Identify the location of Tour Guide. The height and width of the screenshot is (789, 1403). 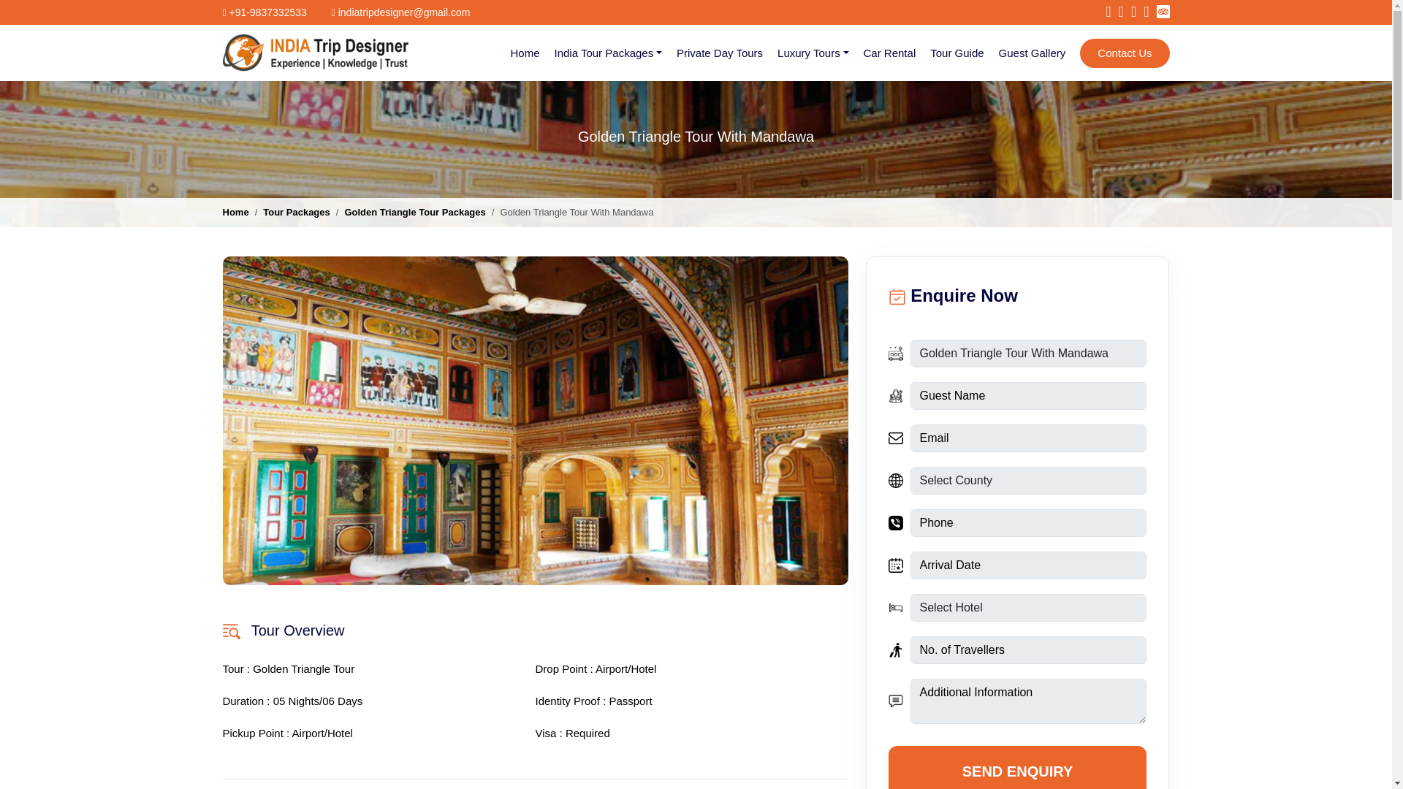
(957, 53).